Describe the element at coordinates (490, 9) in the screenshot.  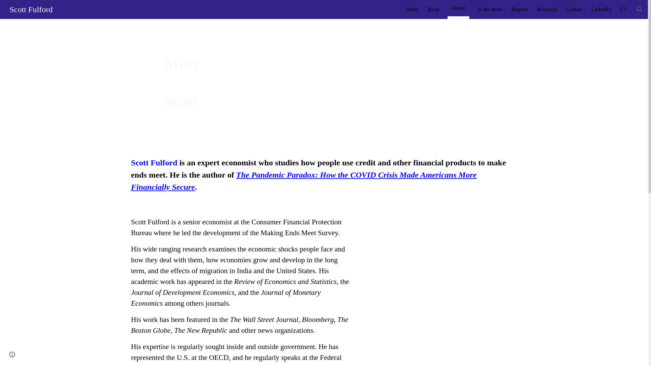
I see `In the news` at that location.